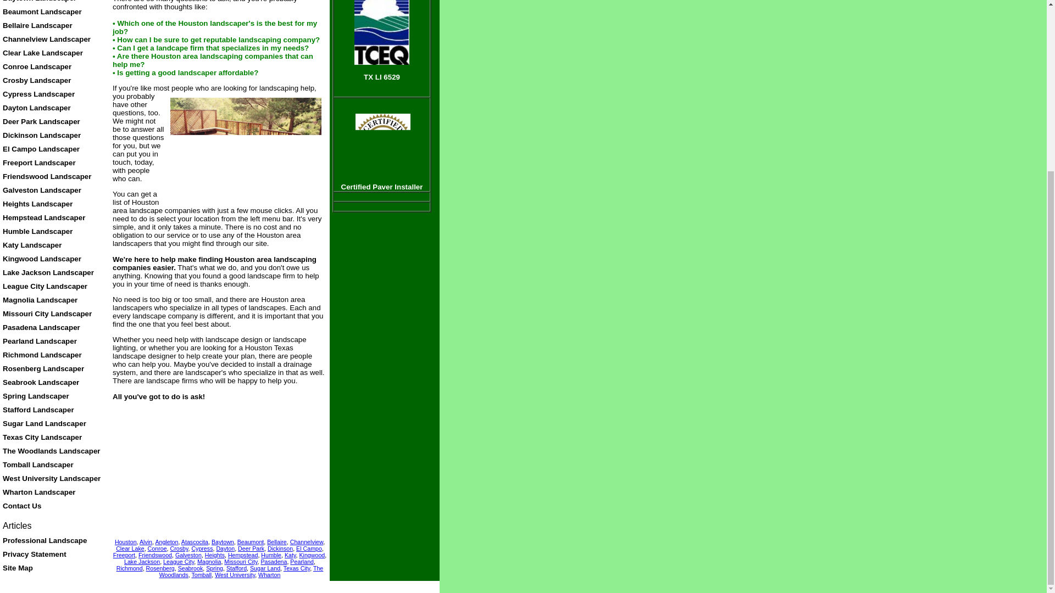  Describe the element at coordinates (32, 245) in the screenshot. I see `Katy Landscaper` at that location.